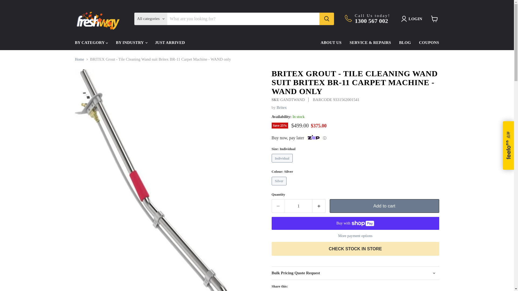 This screenshot has height=291, width=518. What do you see at coordinates (371, 20) in the screenshot?
I see `1300 567 002` at bounding box center [371, 20].